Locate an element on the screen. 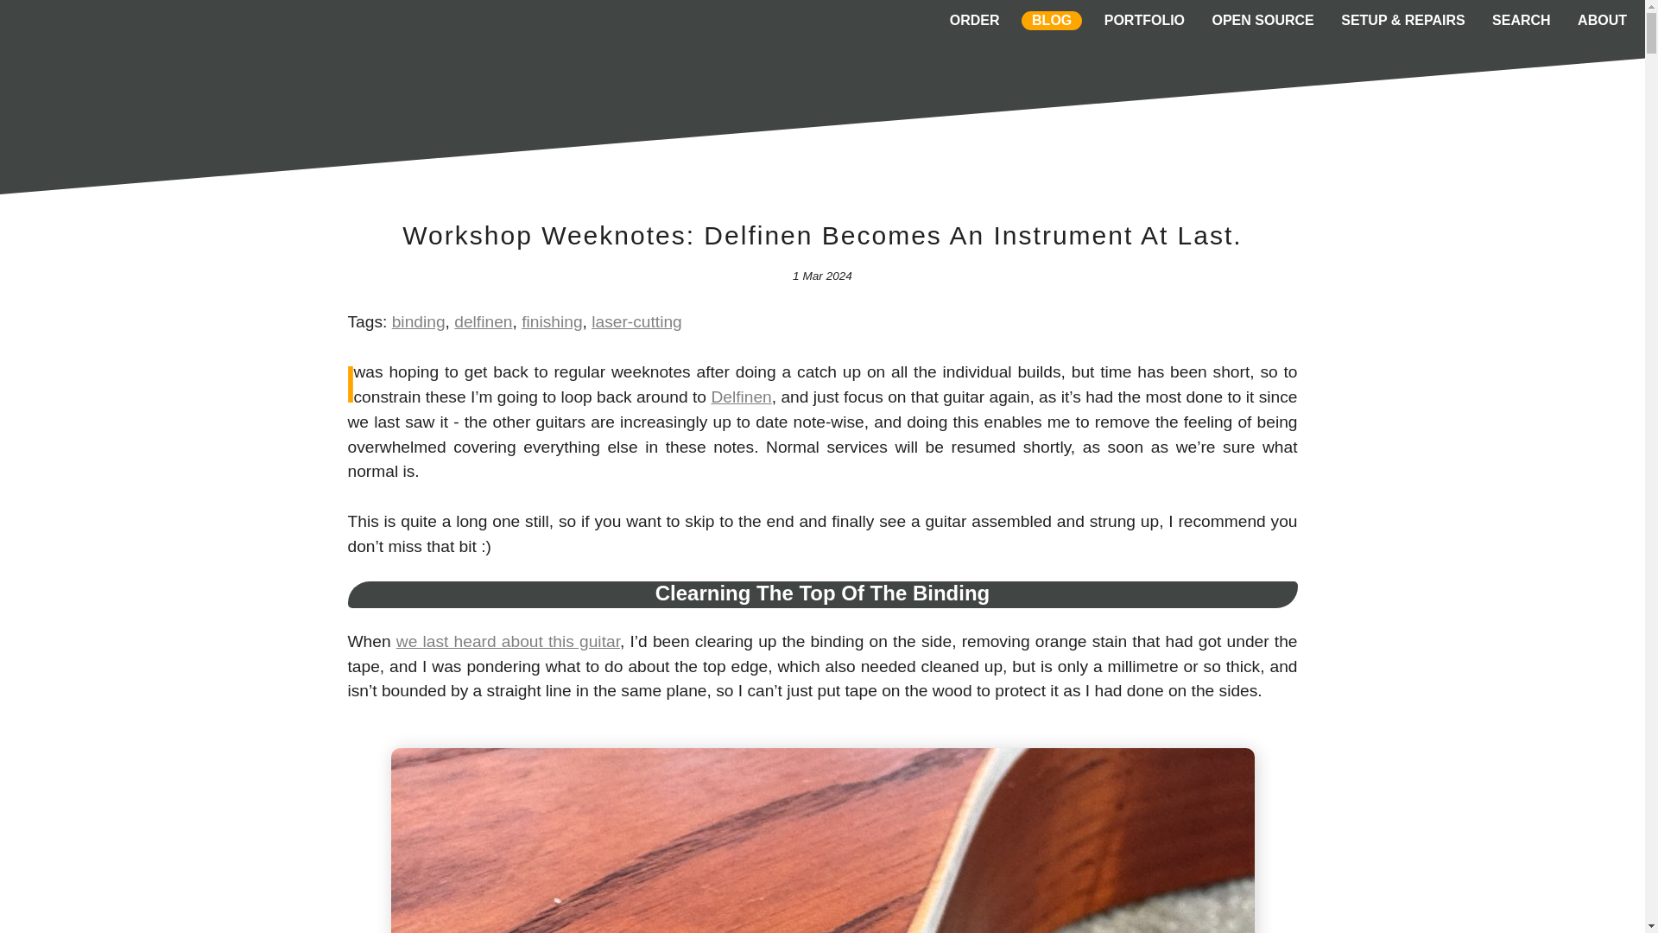 The image size is (1658, 933). finishing is located at coordinates (551, 321).